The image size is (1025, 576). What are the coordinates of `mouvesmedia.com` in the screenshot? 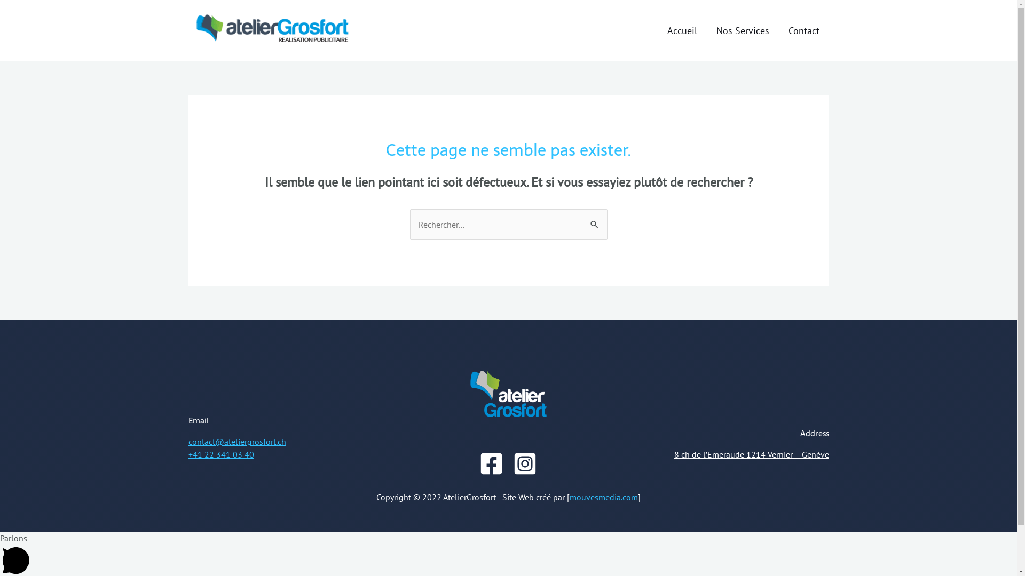 It's located at (604, 497).